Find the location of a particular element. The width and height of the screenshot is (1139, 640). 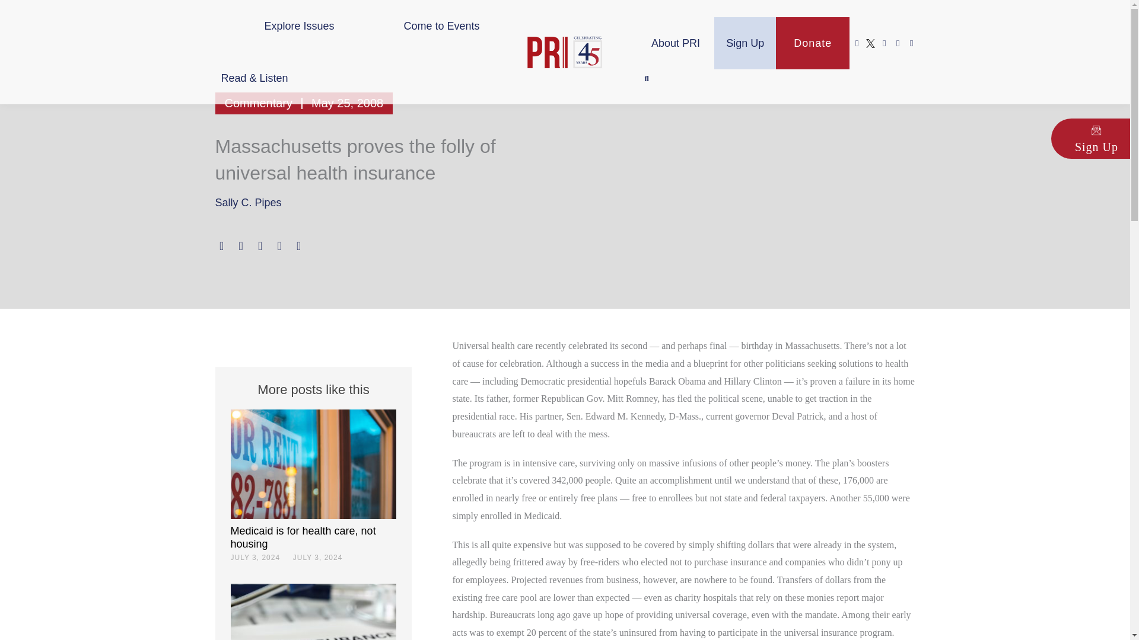

Come to Events is located at coordinates (441, 26).